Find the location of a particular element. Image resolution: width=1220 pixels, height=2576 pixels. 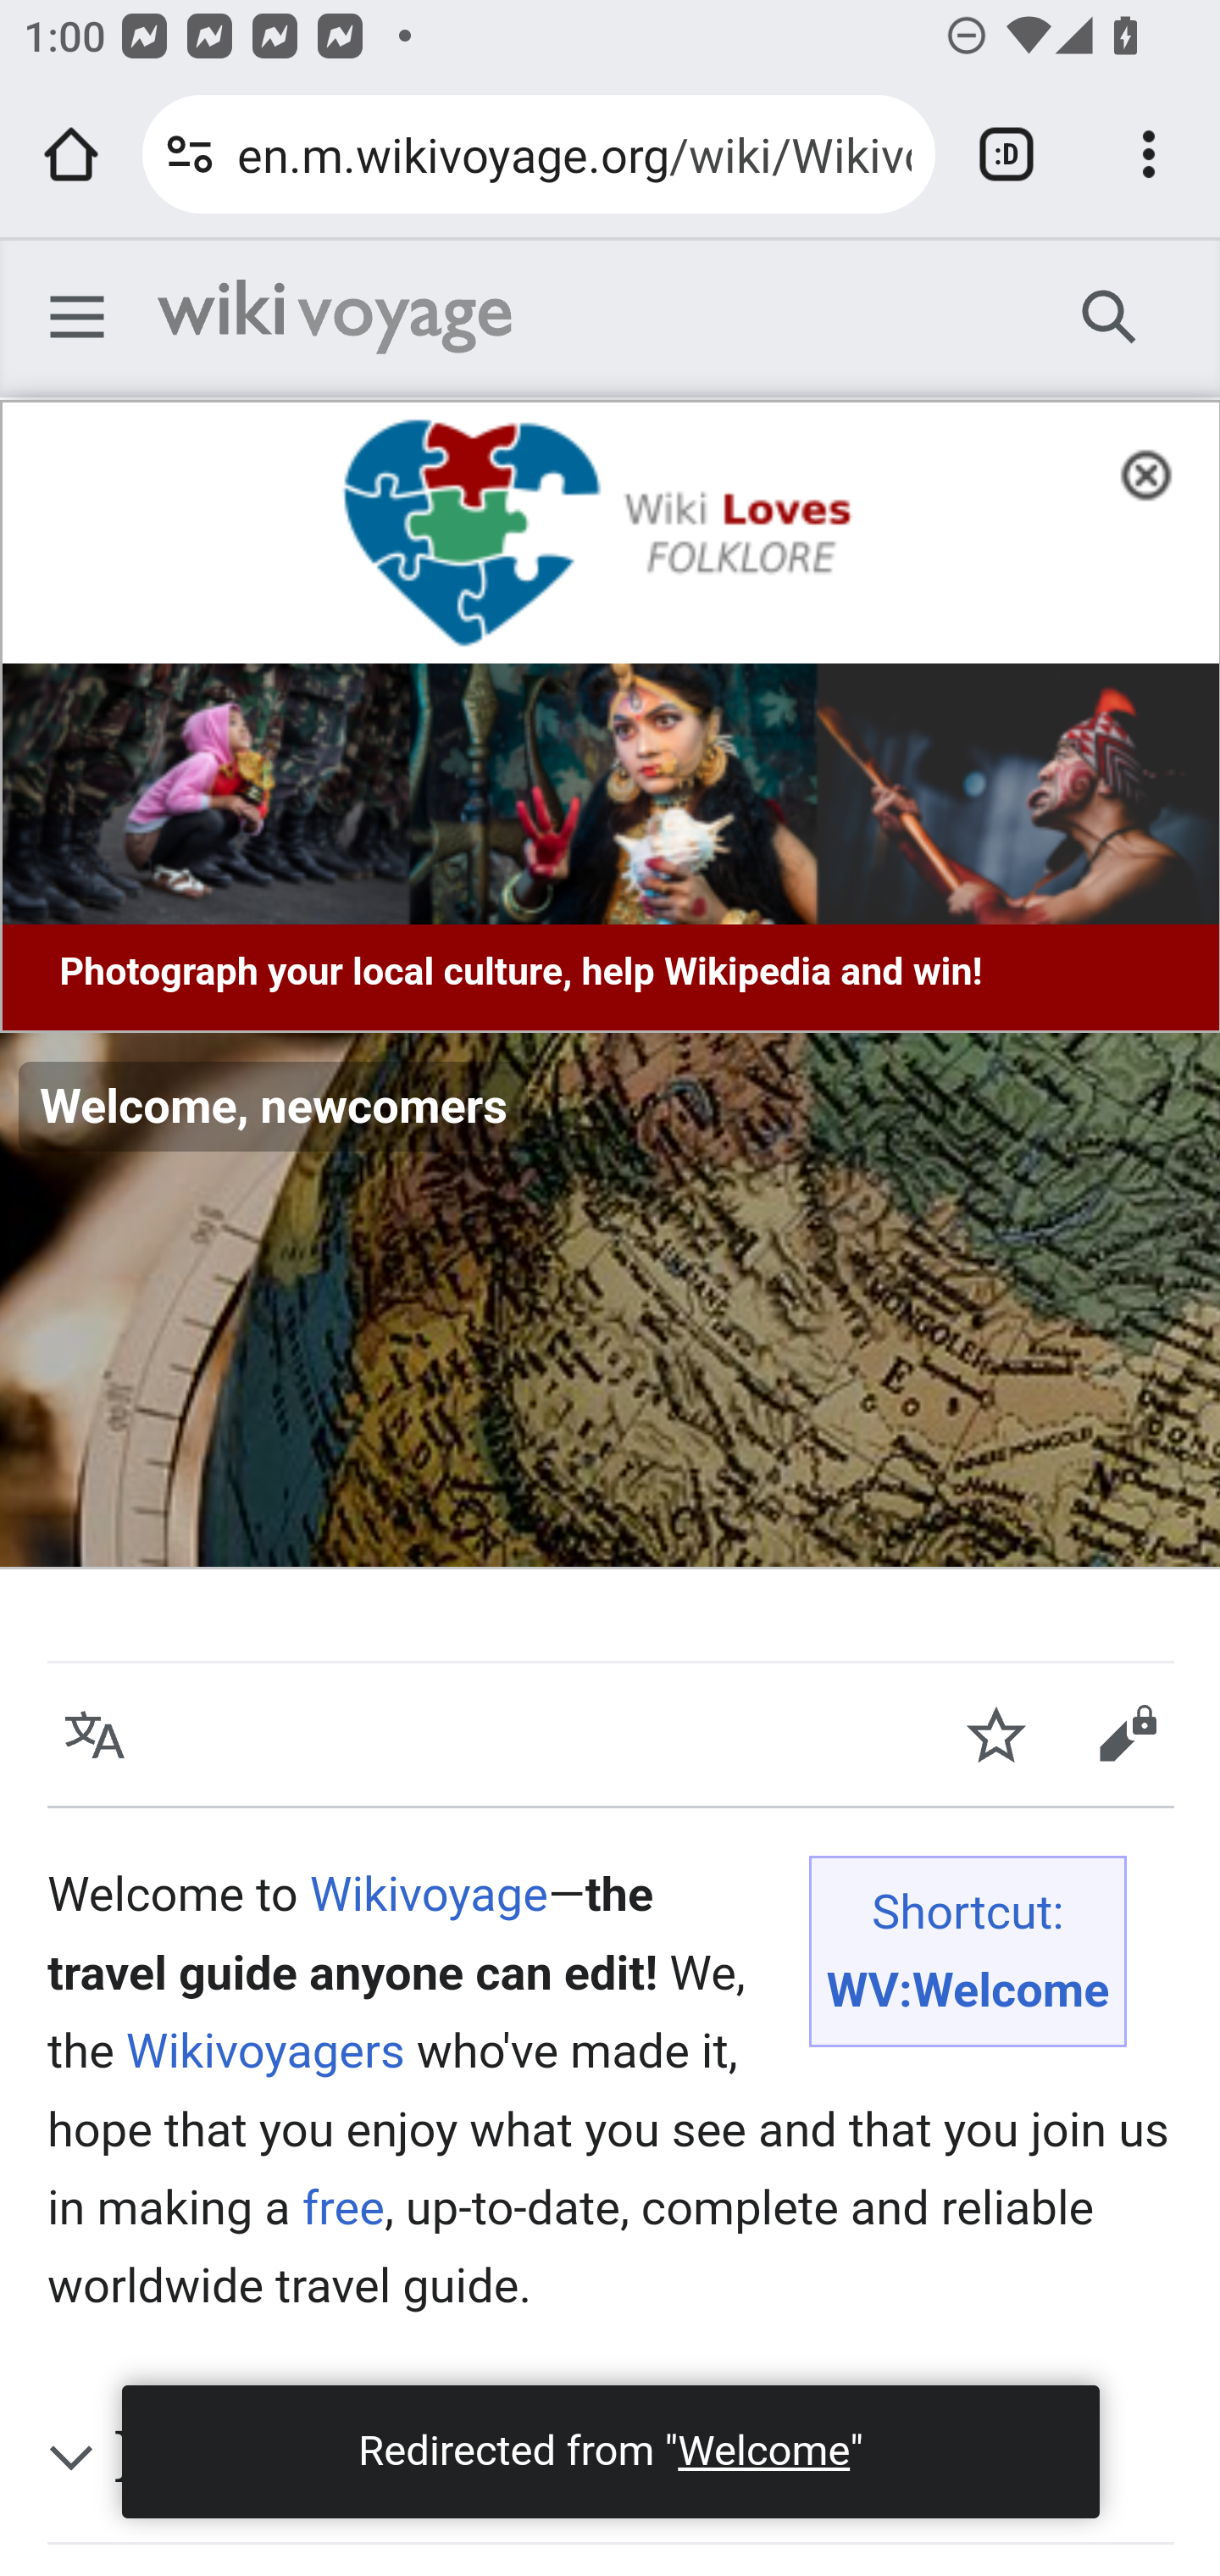

Open the home page is located at coordinates (71, 154).